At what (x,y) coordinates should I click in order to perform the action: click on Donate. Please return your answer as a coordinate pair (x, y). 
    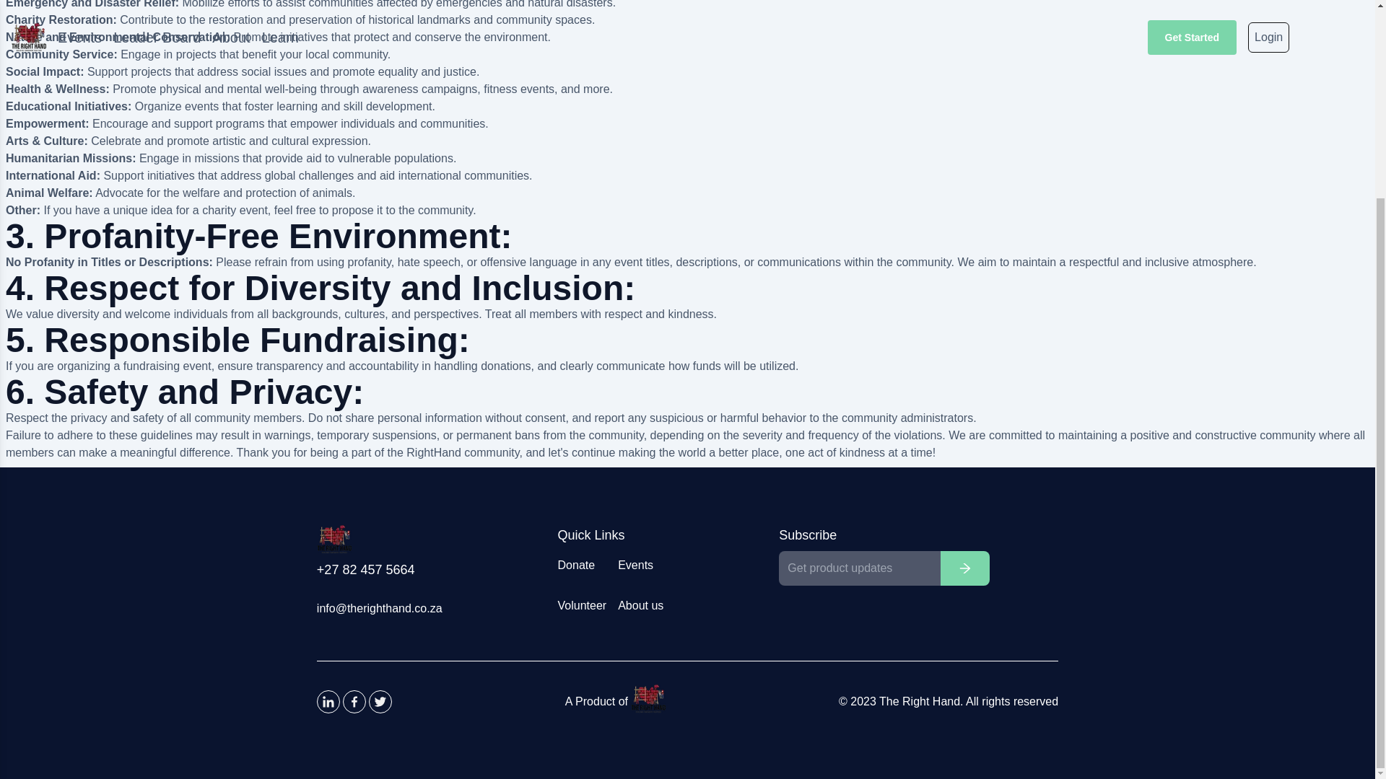
    Looking at the image, I should click on (582, 565).